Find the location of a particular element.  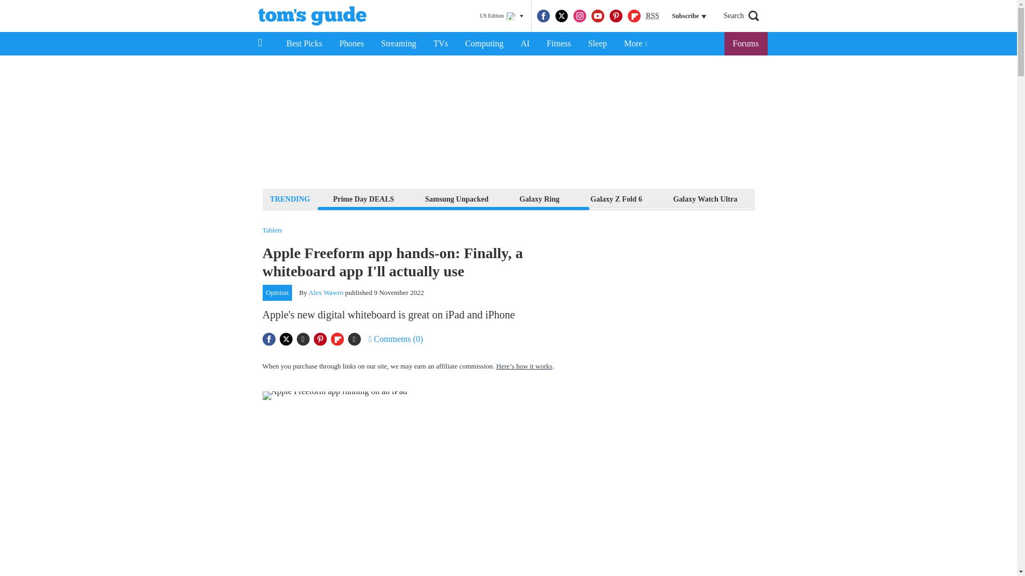

Fitness is located at coordinates (558, 44).